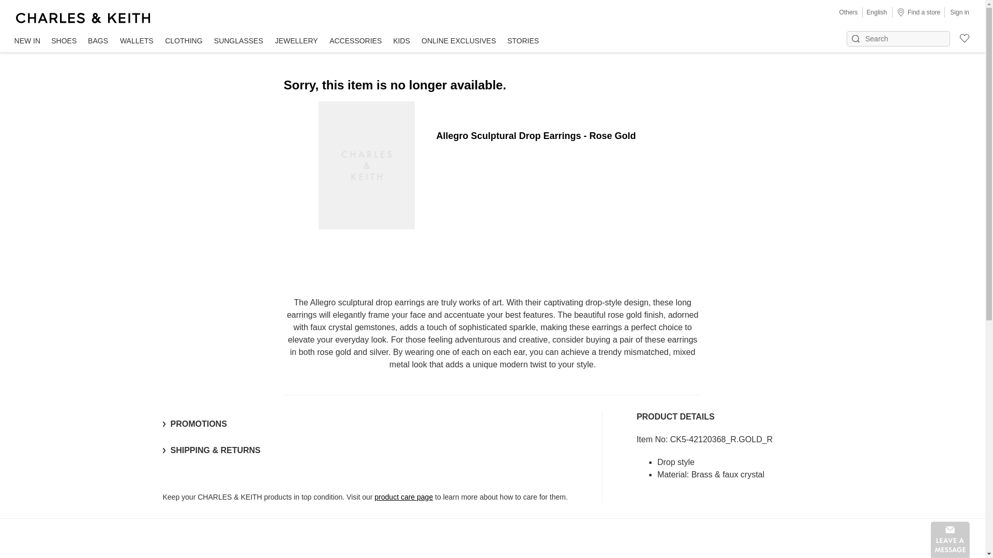  Describe the element at coordinates (183, 41) in the screenshot. I see `CLOTHING` at that location.